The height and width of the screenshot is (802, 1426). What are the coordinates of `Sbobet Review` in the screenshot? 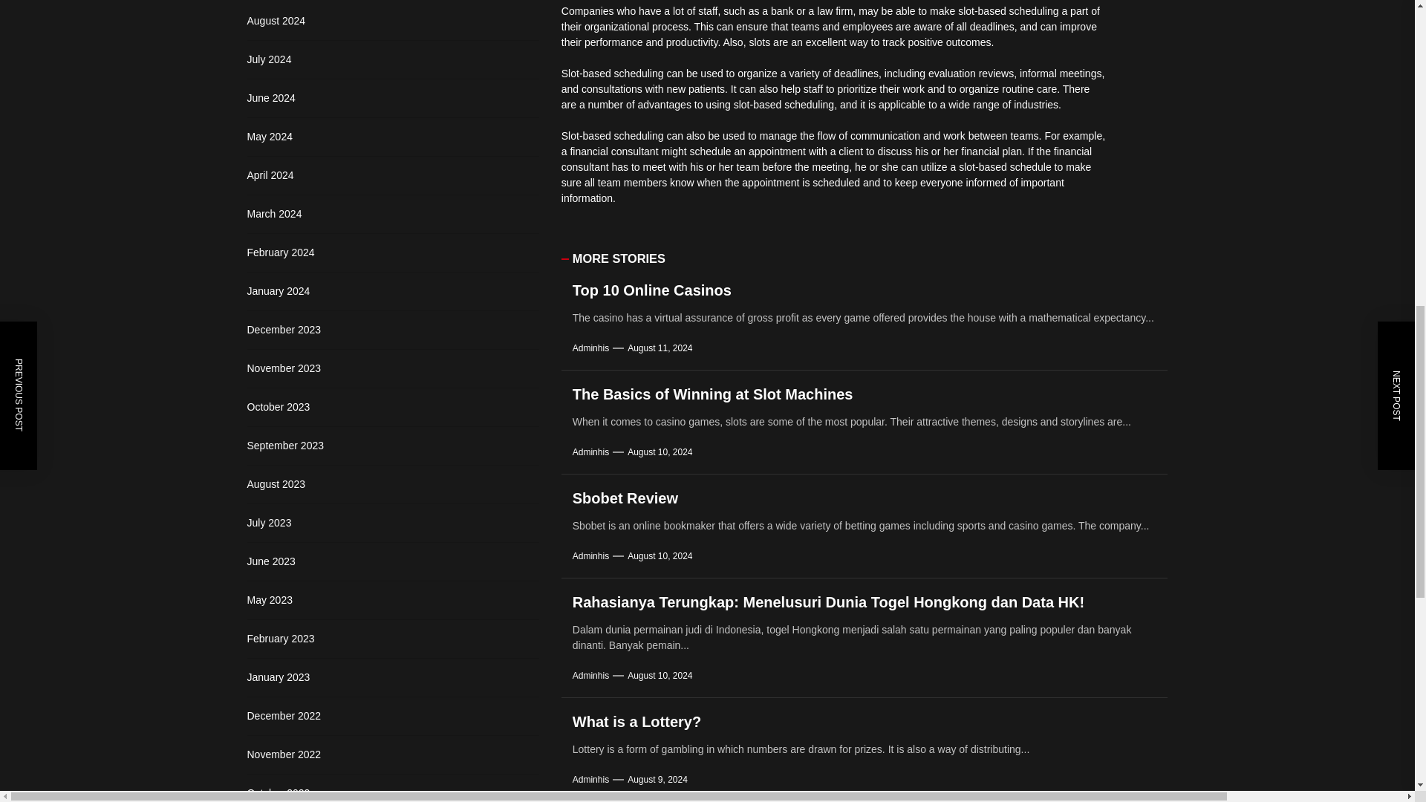 It's located at (625, 498).